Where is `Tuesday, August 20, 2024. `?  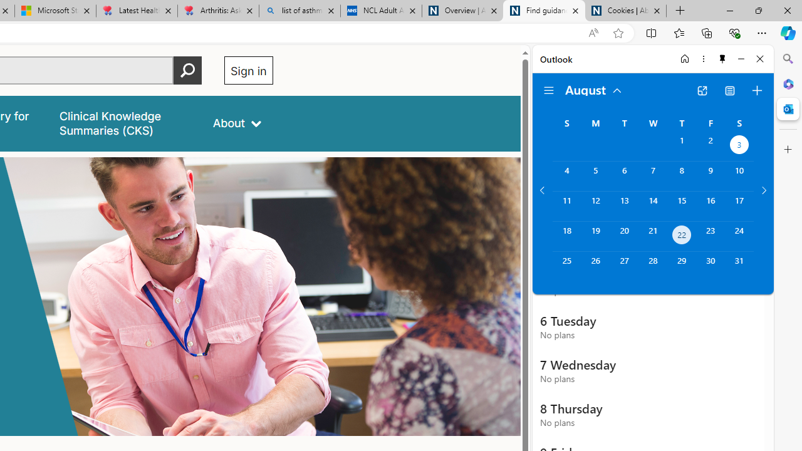
Tuesday, August 20, 2024.  is located at coordinates (624, 237).